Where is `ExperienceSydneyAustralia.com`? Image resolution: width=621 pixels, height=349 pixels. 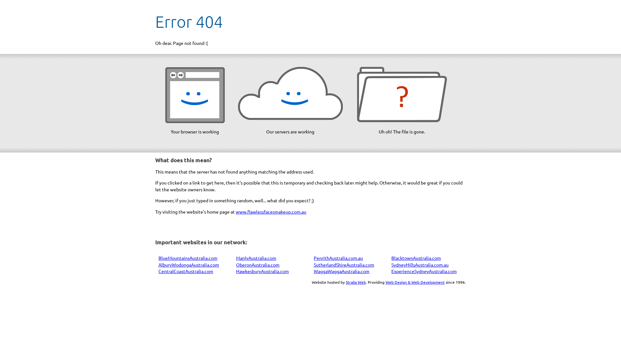 ExperienceSydneyAustralia.com is located at coordinates (424, 271).